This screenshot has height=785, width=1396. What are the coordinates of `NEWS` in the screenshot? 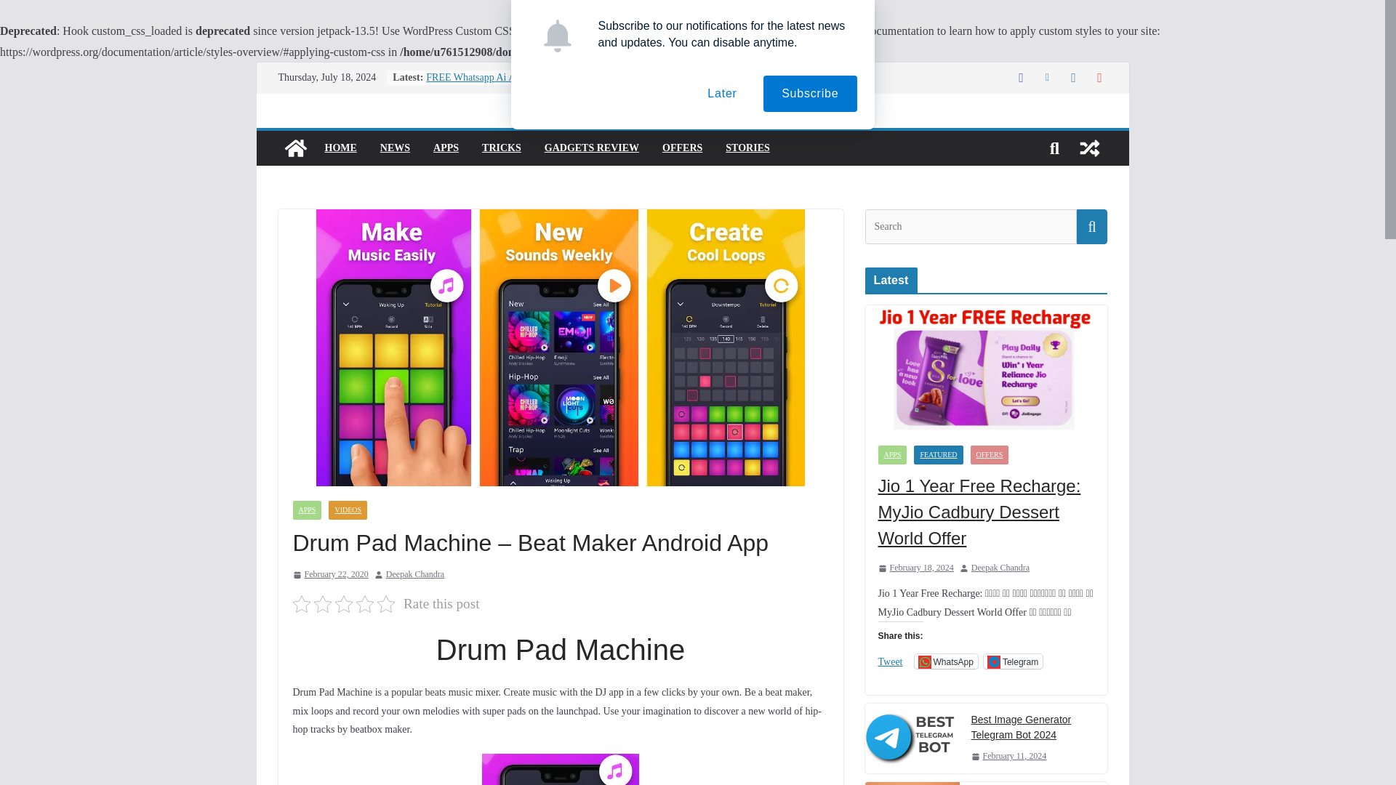 It's located at (395, 148).